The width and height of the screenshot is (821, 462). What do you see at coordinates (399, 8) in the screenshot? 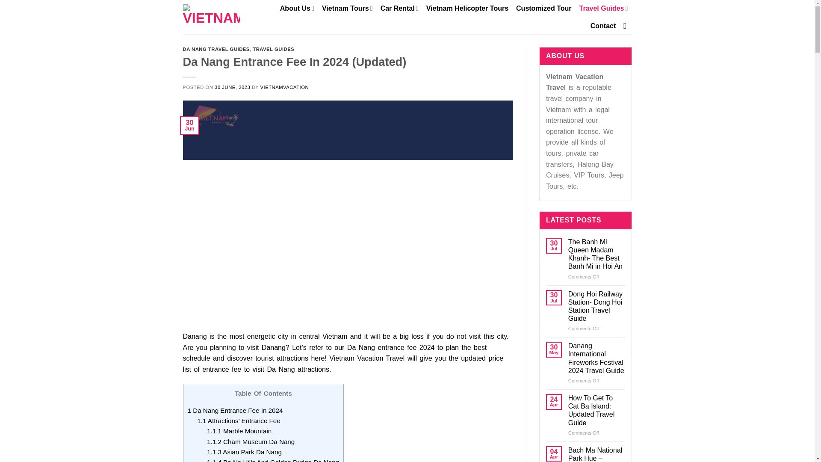
I see `Car Rental` at bounding box center [399, 8].